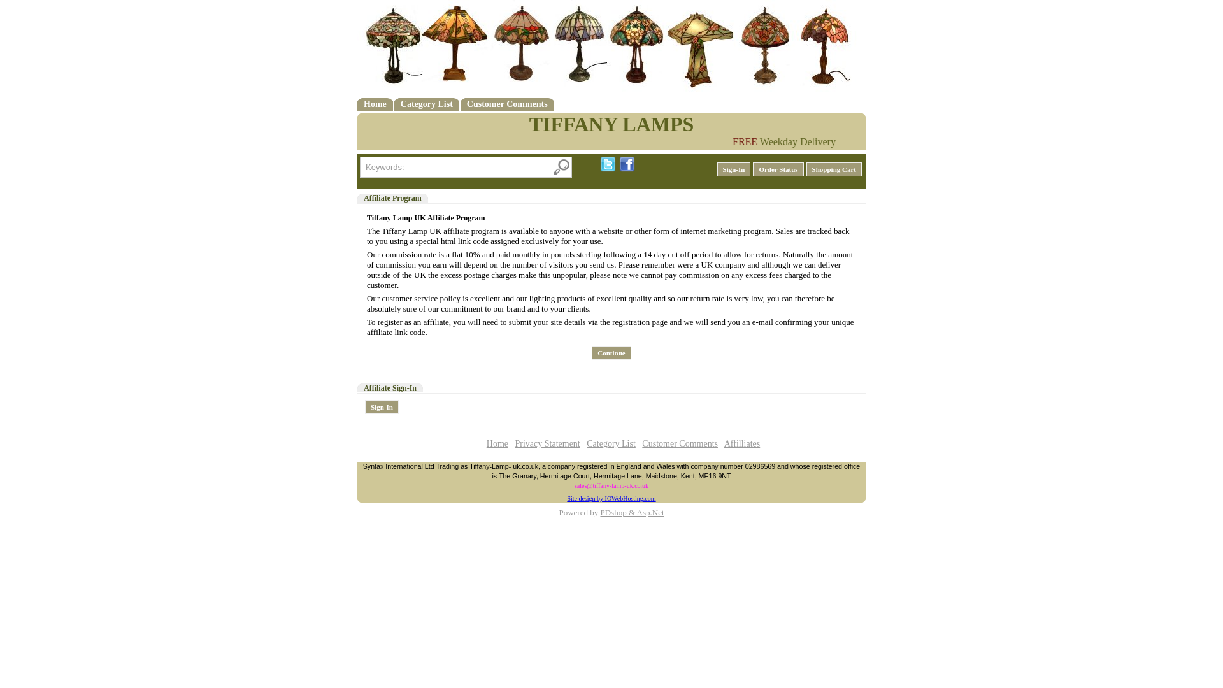 The image size is (1223, 688). What do you see at coordinates (375, 103) in the screenshot?
I see `Home` at bounding box center [375, 103].